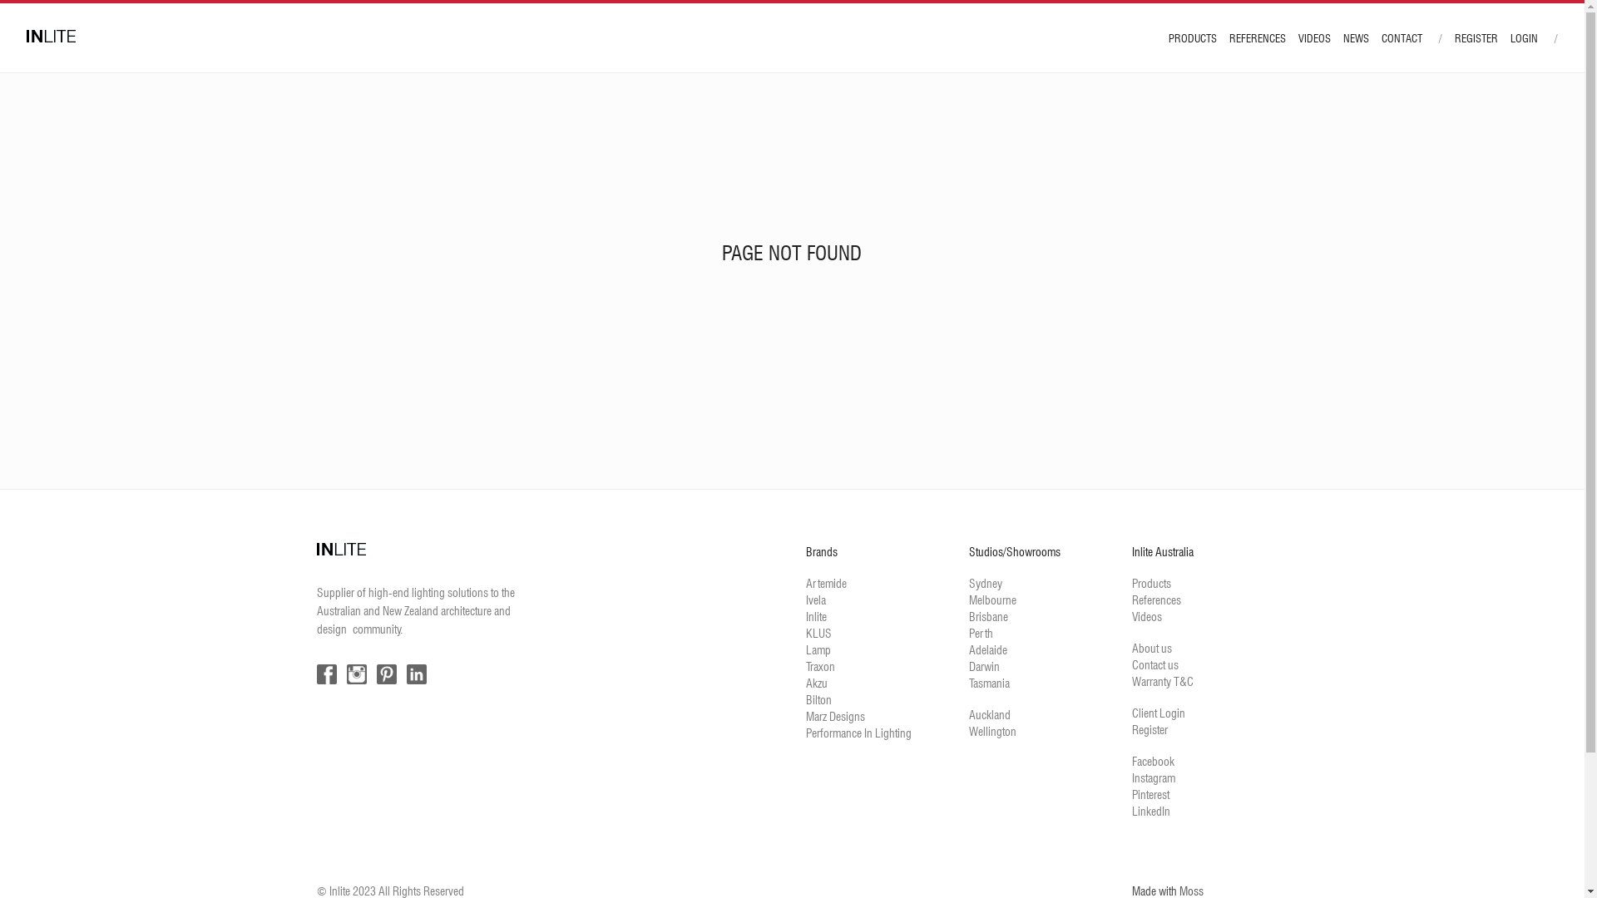  I want to click on Auckland, so click(989, 714).